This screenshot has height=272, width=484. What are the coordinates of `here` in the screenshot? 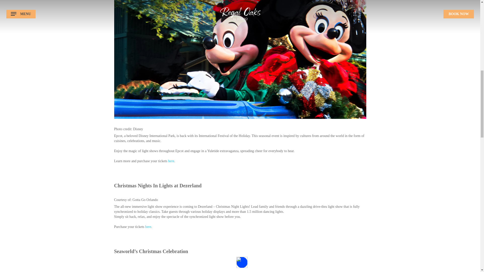 It's located at (171, 161).